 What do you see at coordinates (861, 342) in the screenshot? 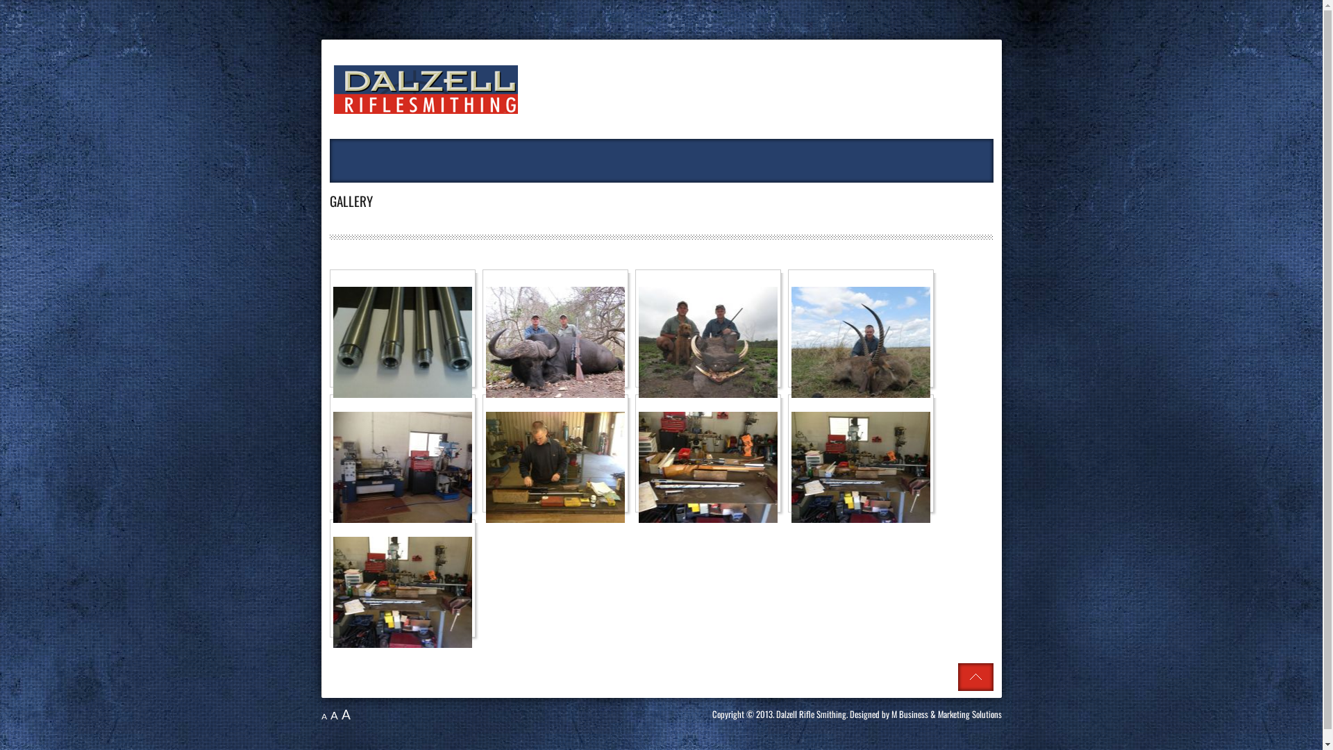
I see `Click to enlarge image IMG_0834.jpg` at bounding box center [861, 342].